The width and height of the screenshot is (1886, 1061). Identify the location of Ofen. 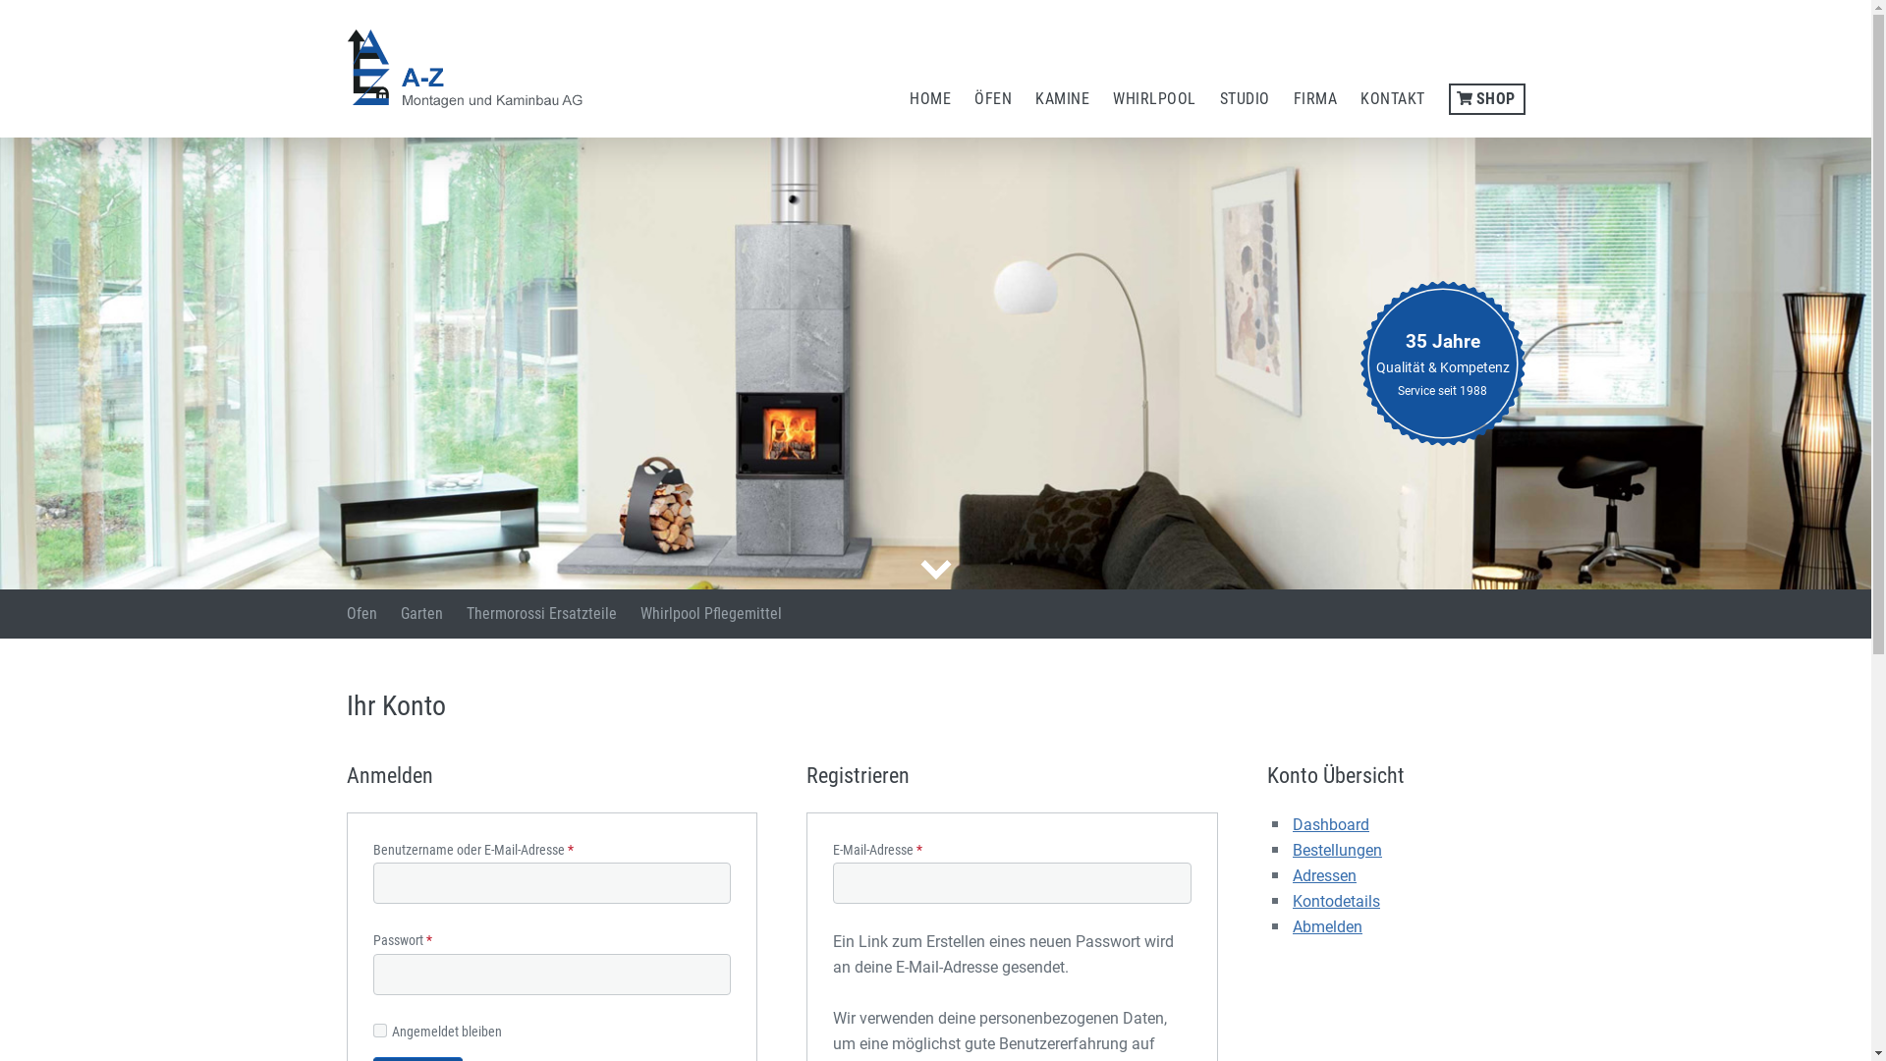
(361, 614).